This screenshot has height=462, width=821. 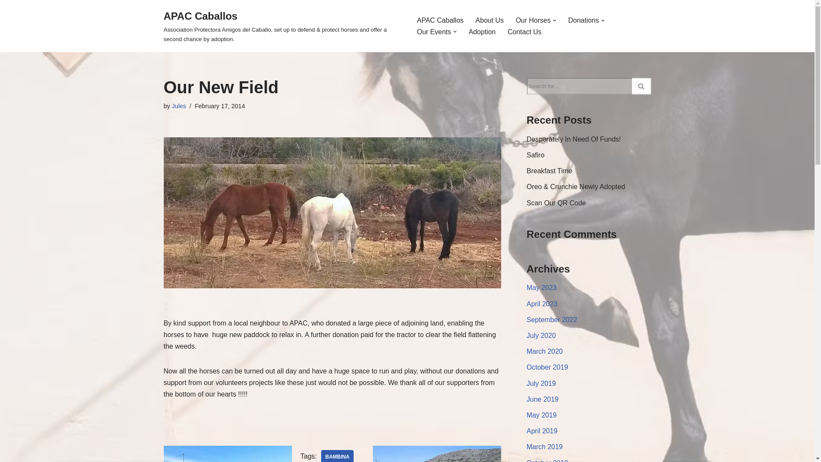 I want to click on Our Events, so click(x=434, y=32).